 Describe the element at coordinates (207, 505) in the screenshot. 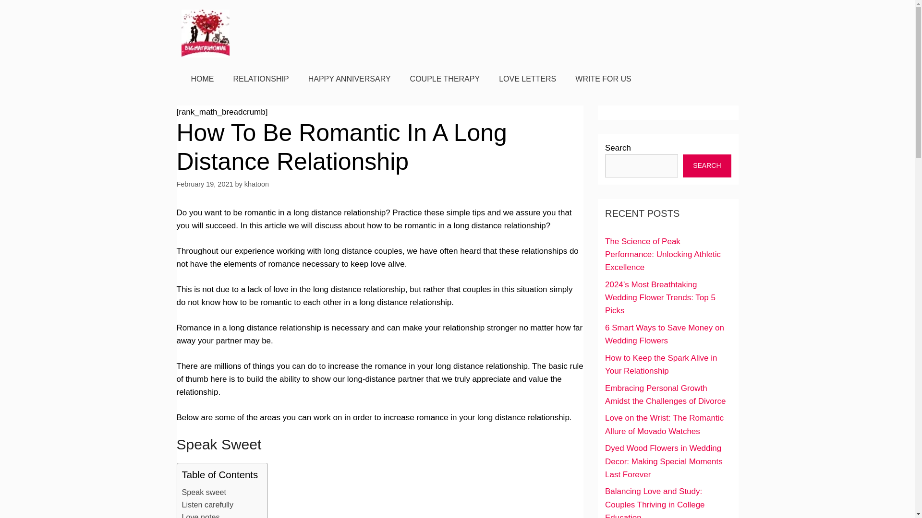

I see `Listen carefully` at that location.